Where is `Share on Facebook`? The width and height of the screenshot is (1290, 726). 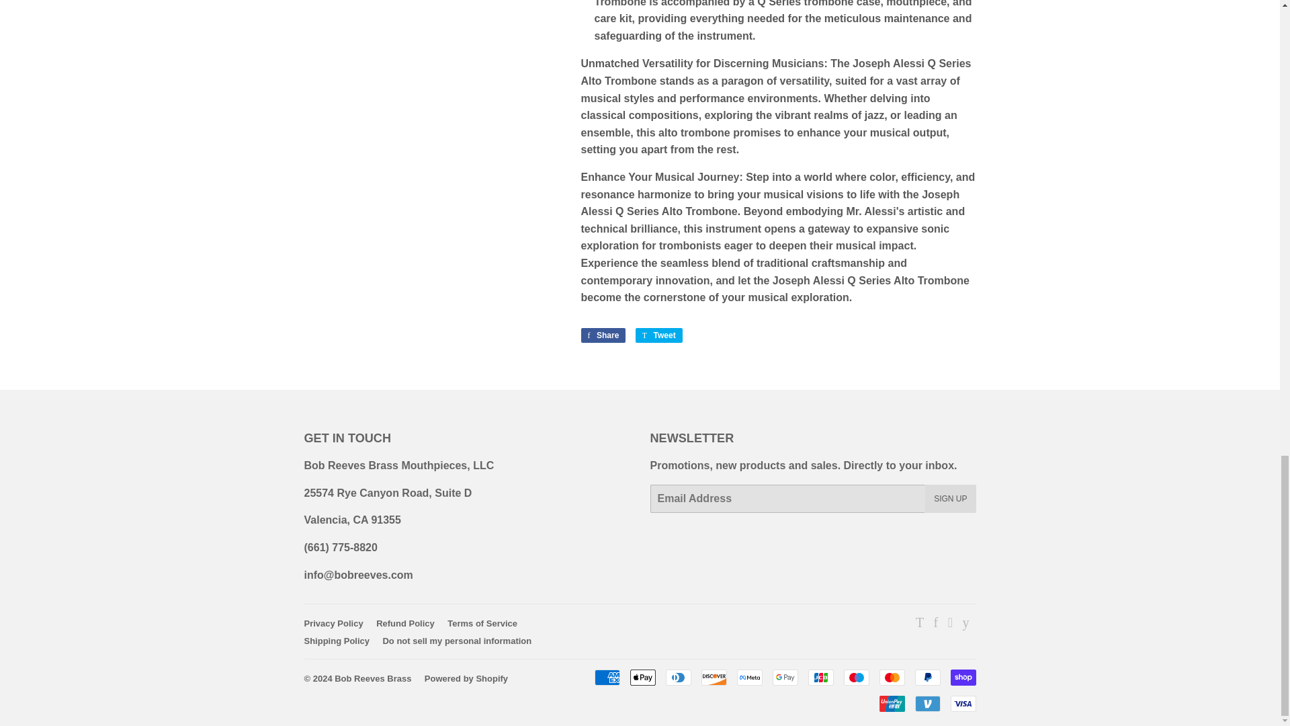
Share on Facebook is located at coordinates (603, 335).